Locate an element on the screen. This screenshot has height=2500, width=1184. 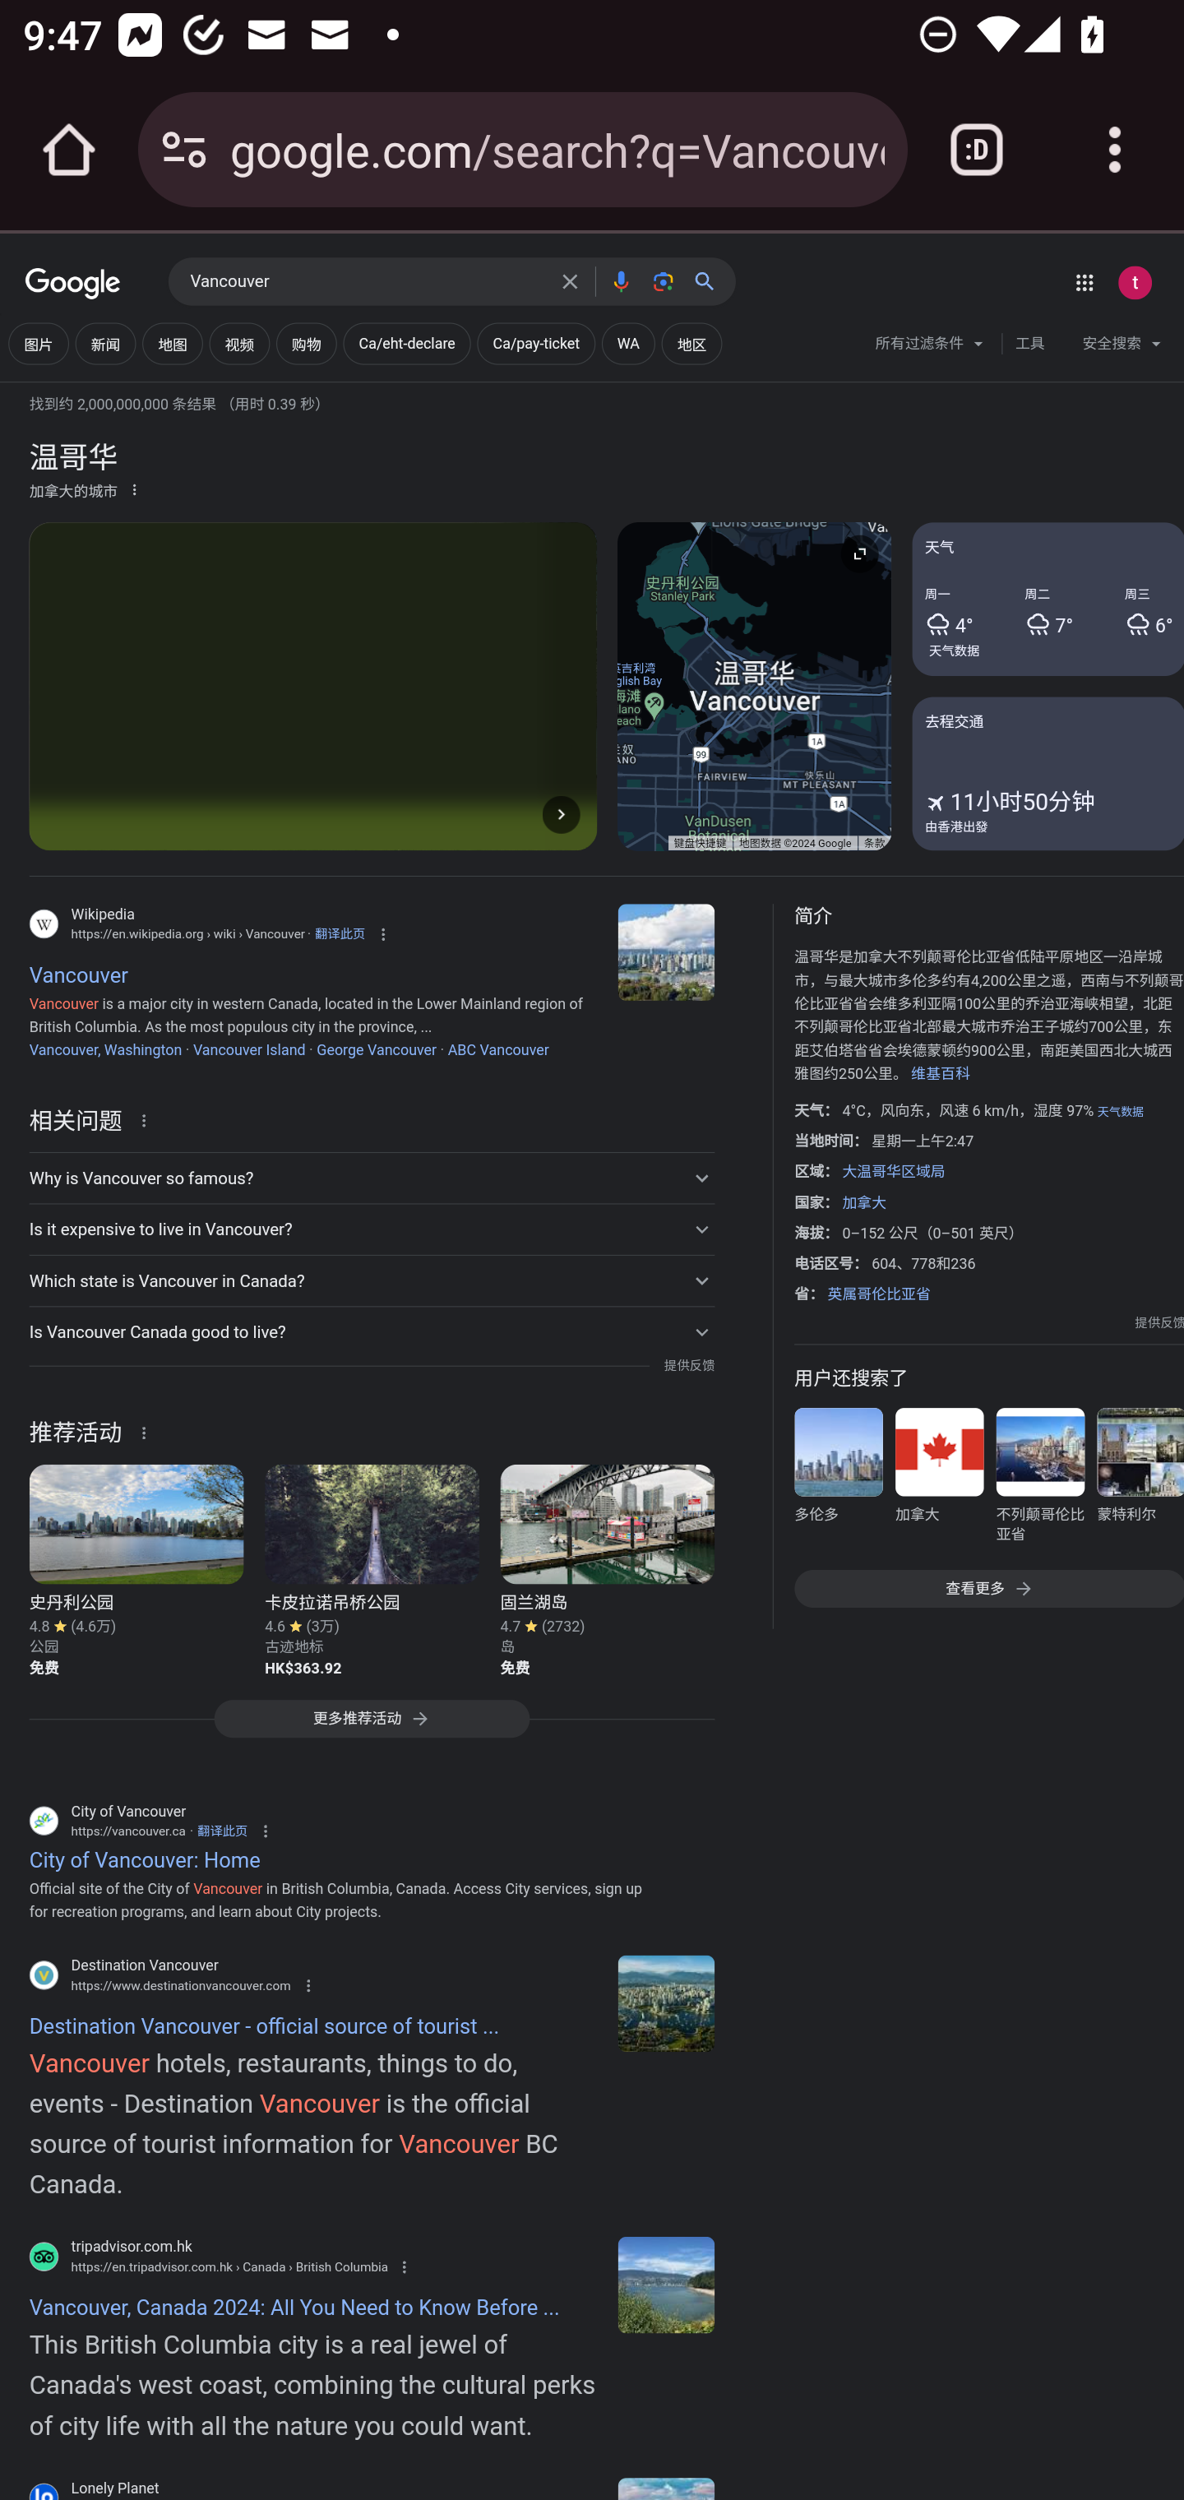
Open the home page is located at coordinates (69, 150).